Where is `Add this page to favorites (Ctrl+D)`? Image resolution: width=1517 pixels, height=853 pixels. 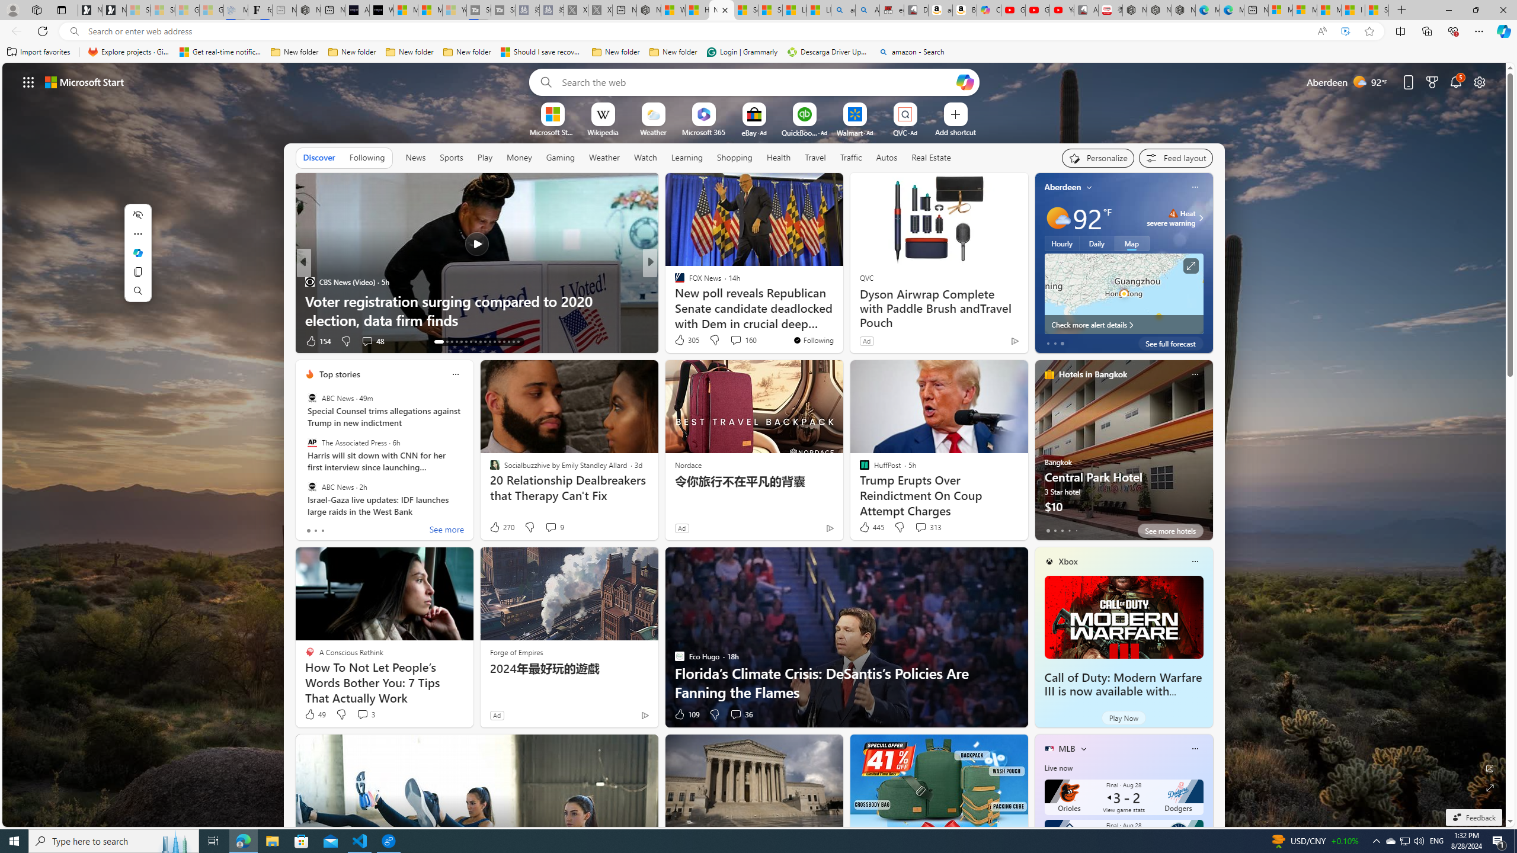 Add this page to favorites (Ctrl+D) is located at coordinates (1370, 31).